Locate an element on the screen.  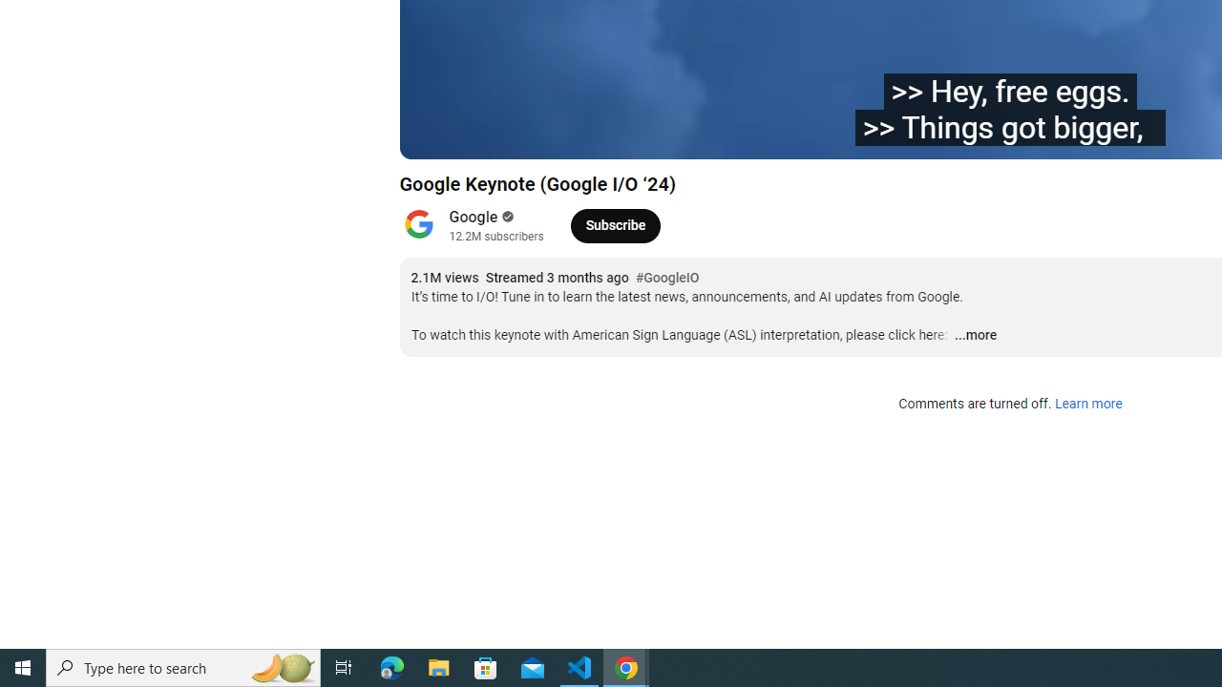
Learn more is located at coordinates (1088, 405).